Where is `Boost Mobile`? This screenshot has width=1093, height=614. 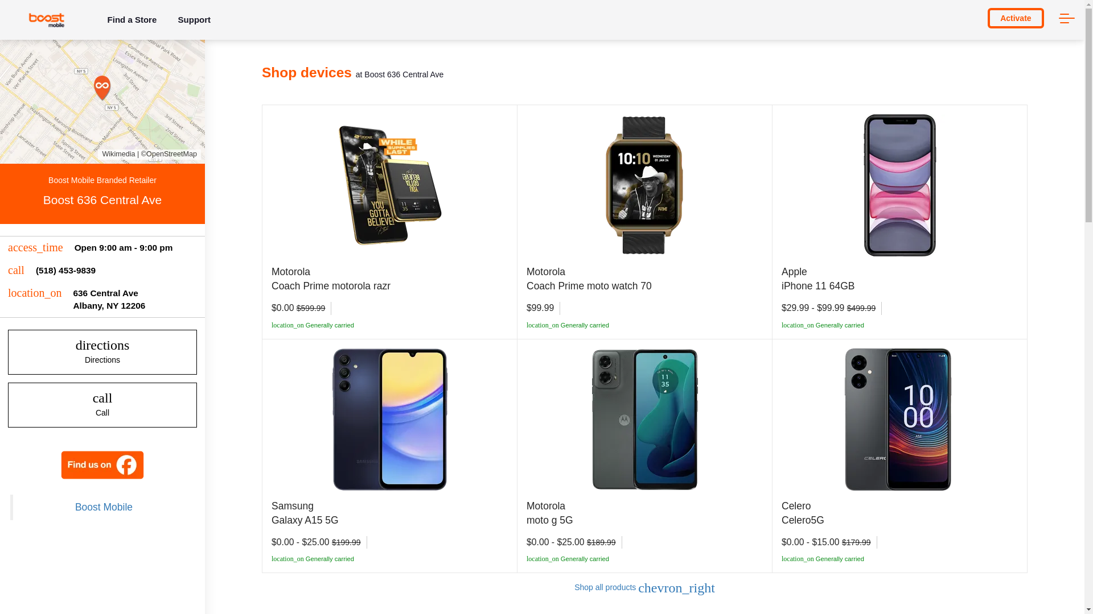 Boost Mobile is located at coordinates (194, 19).